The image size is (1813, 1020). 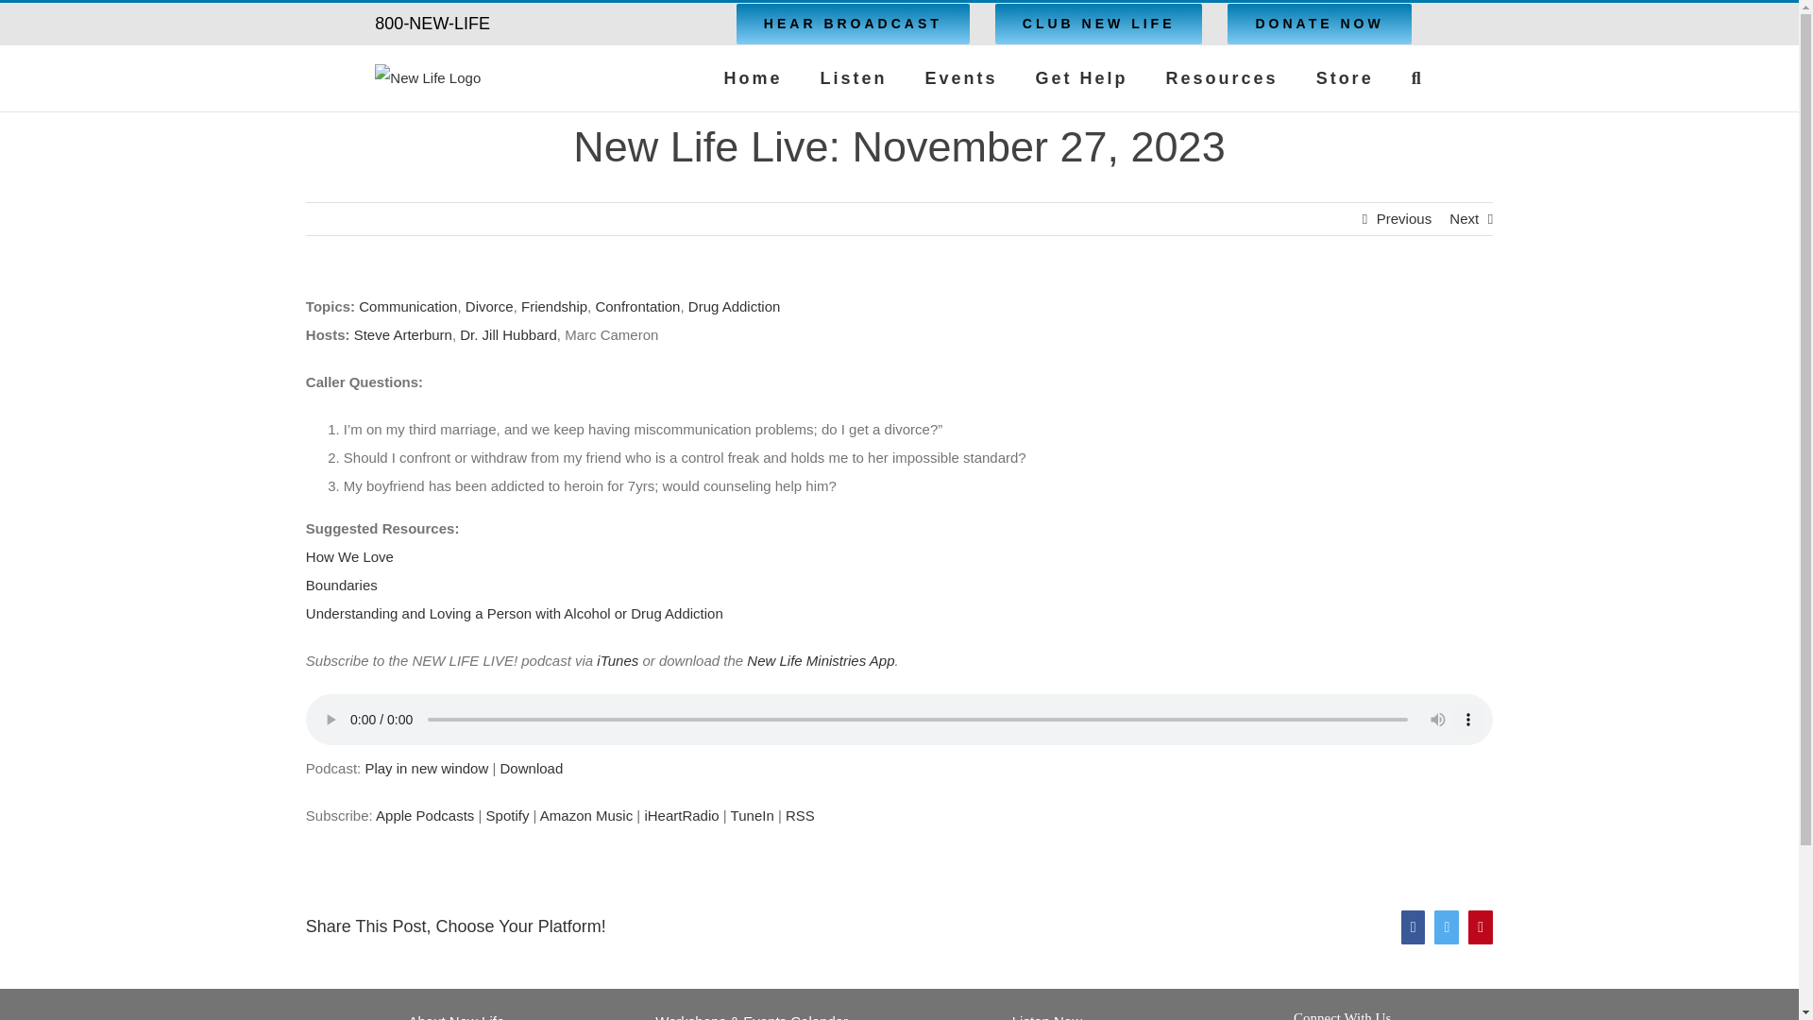 I want to click on Subscribe on Apple Podcasts, so click(x=424, y=815).